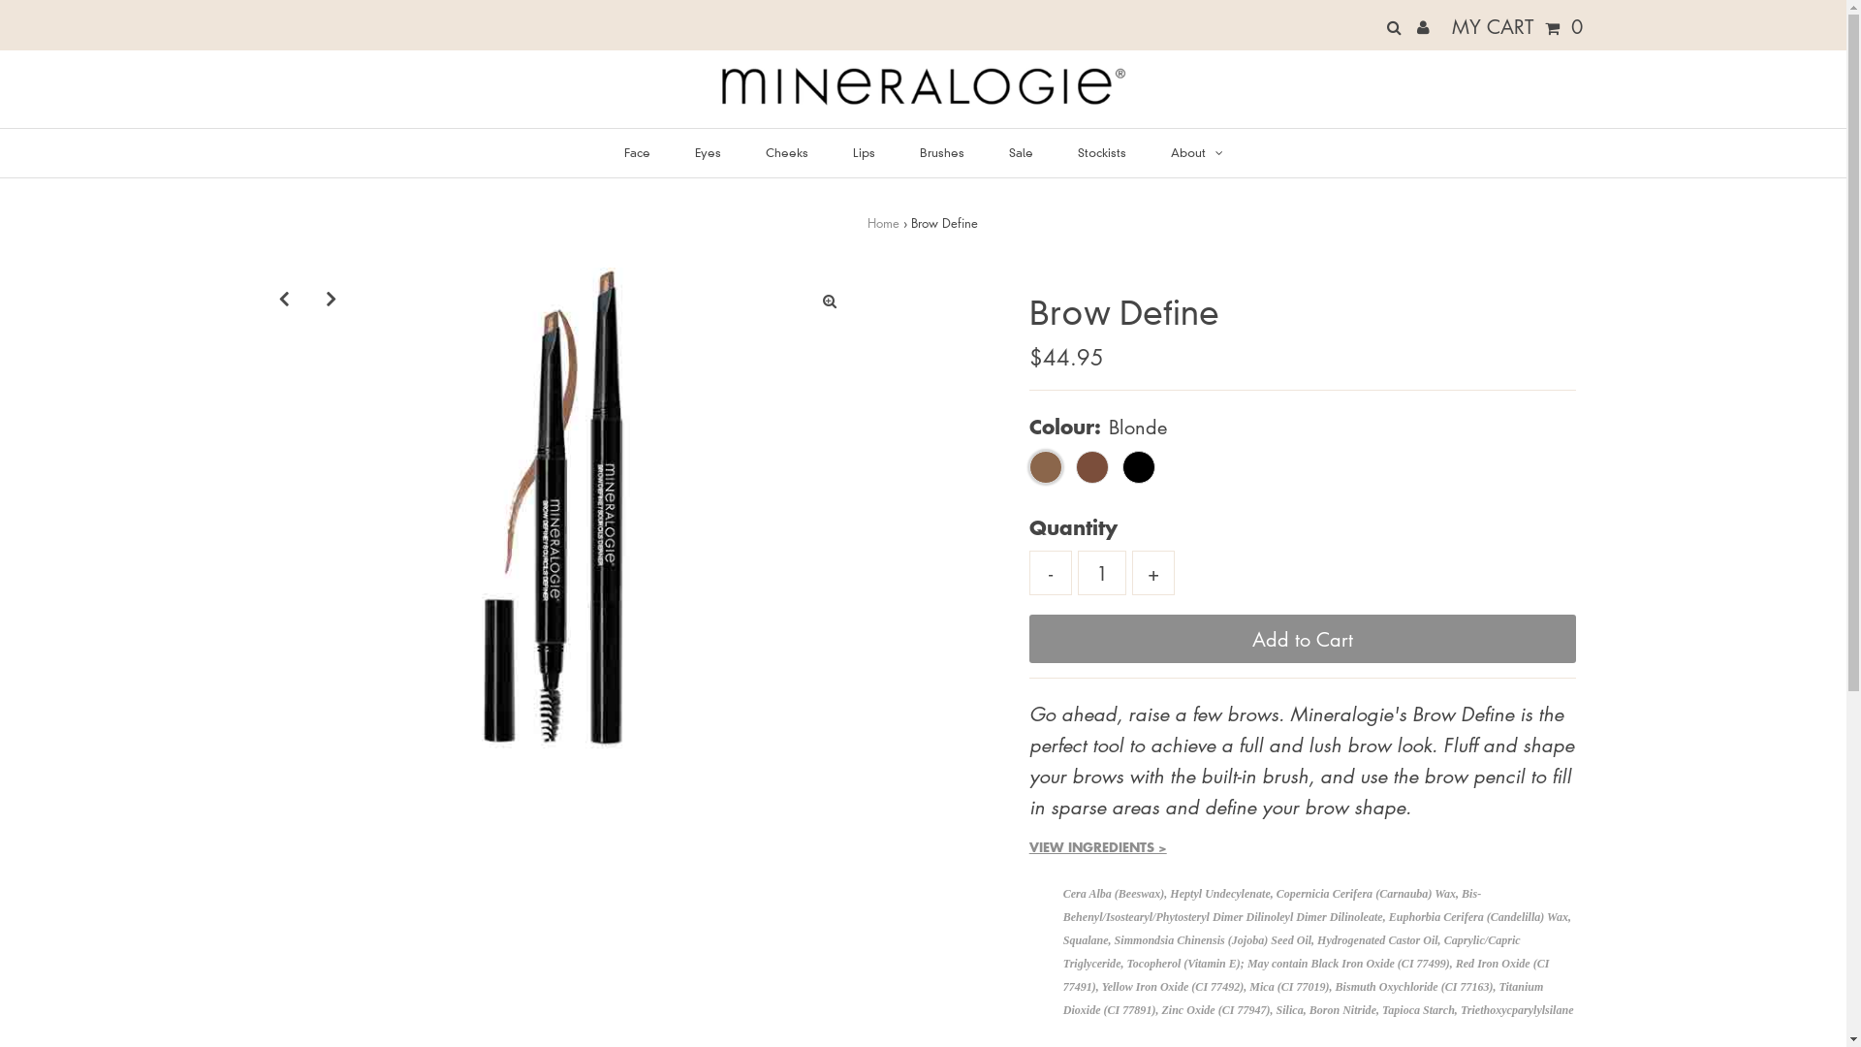  What do you see at coordinates (884, 223) in the screenshot?
I see `Home` at bounding box center [884, 223].